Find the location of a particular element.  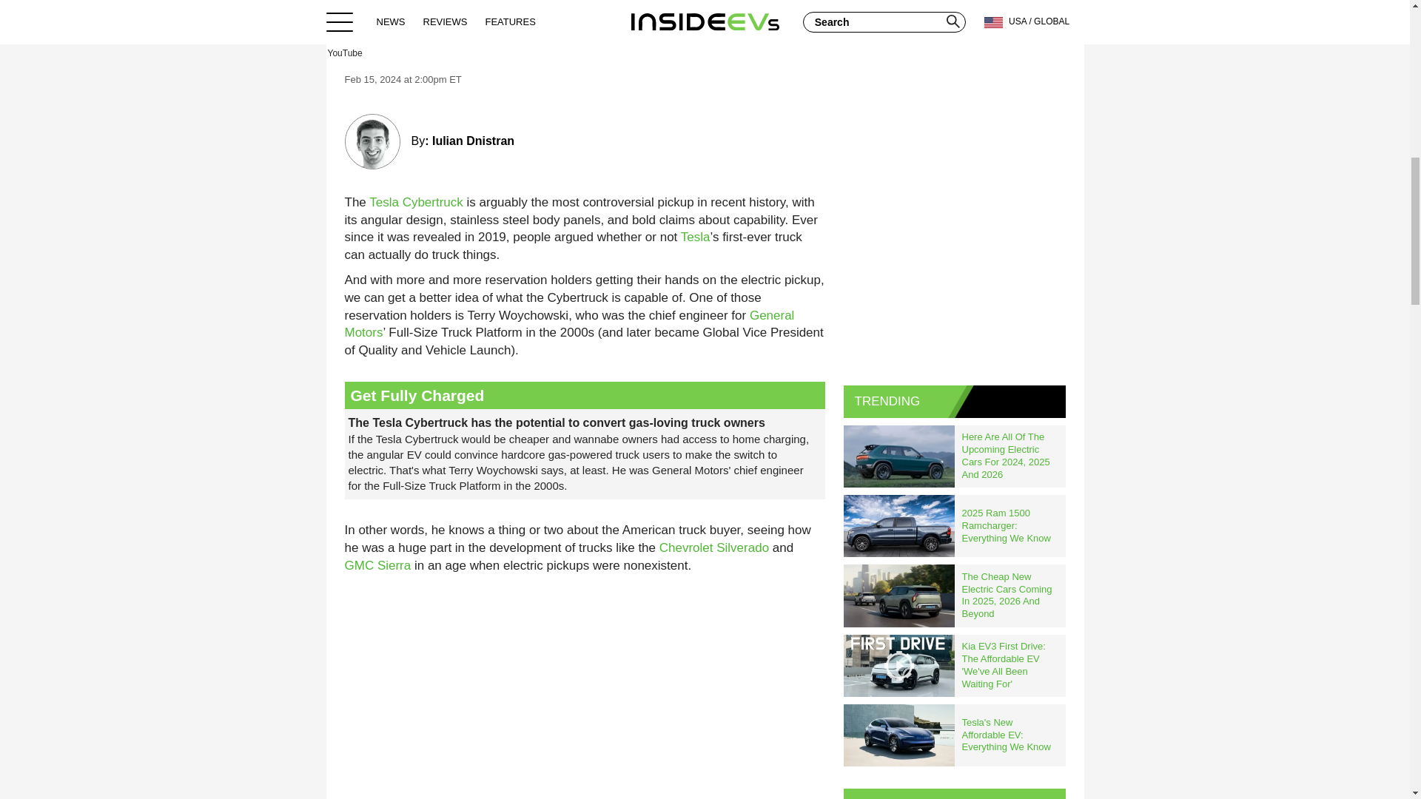

Iulian Dnistran is located at coordinates (473, 141).